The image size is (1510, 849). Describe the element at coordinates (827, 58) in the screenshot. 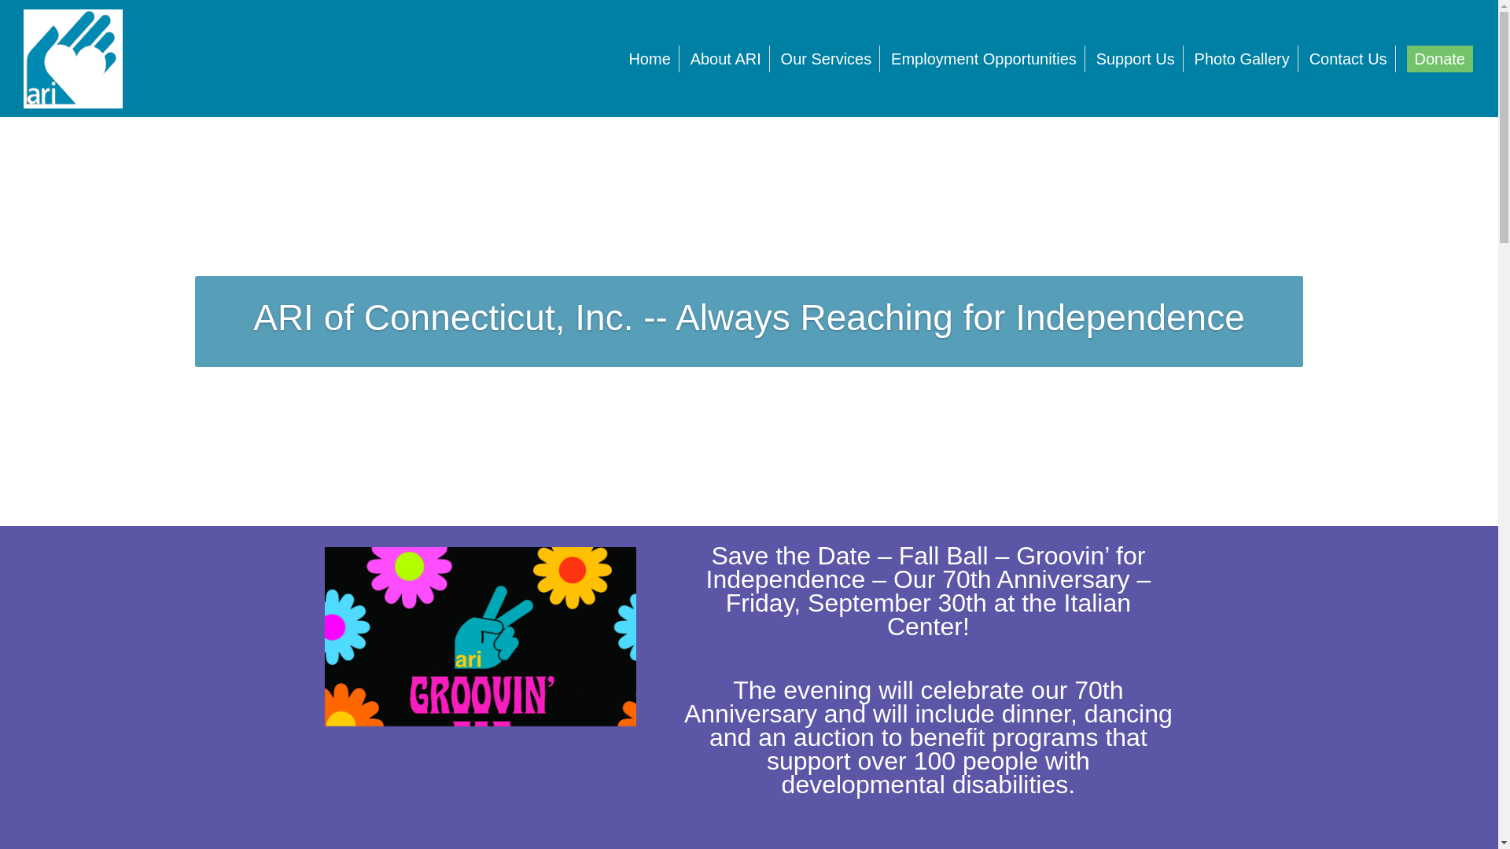

I see `Our Services` at that location.